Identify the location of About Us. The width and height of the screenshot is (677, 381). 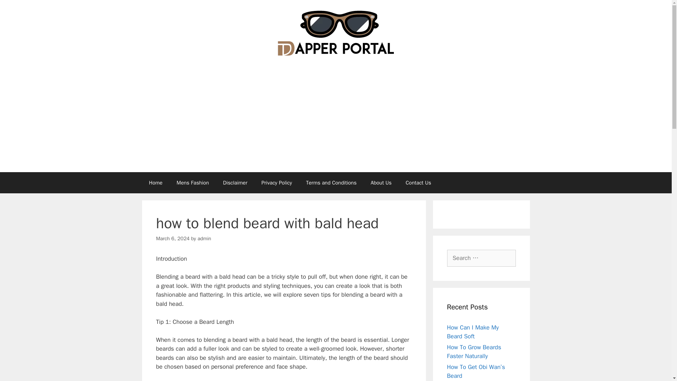
(381, 183).